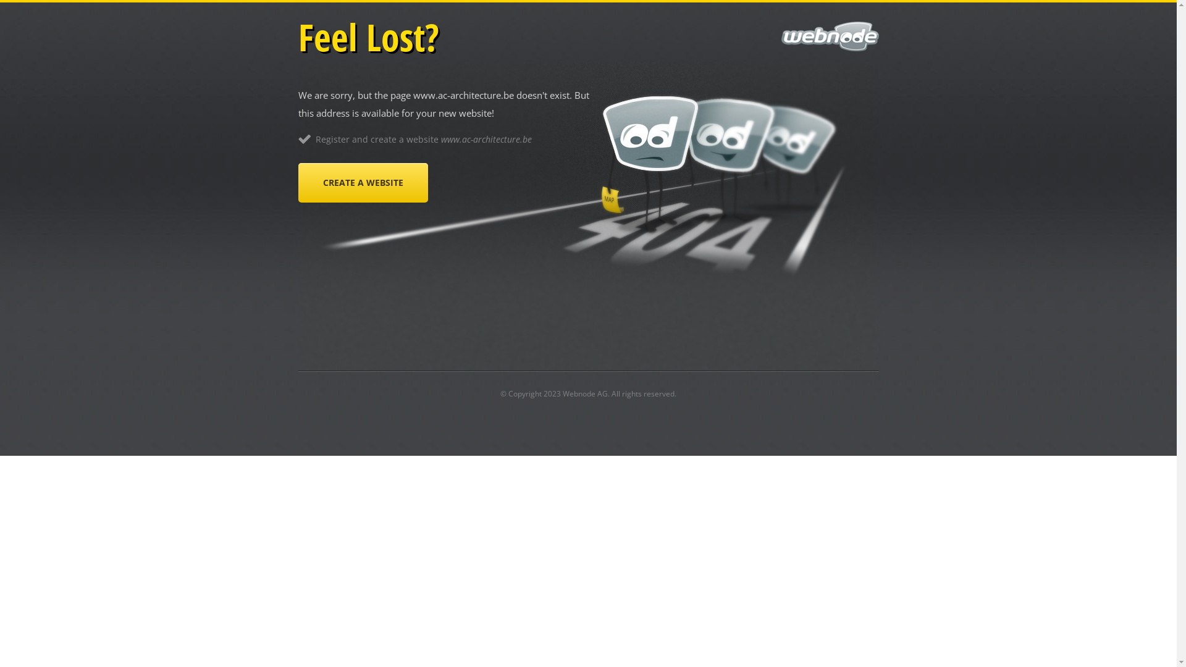 The image size is (1186, 667). I want to click on CREATE A WEBSITE, so click(363, 183).